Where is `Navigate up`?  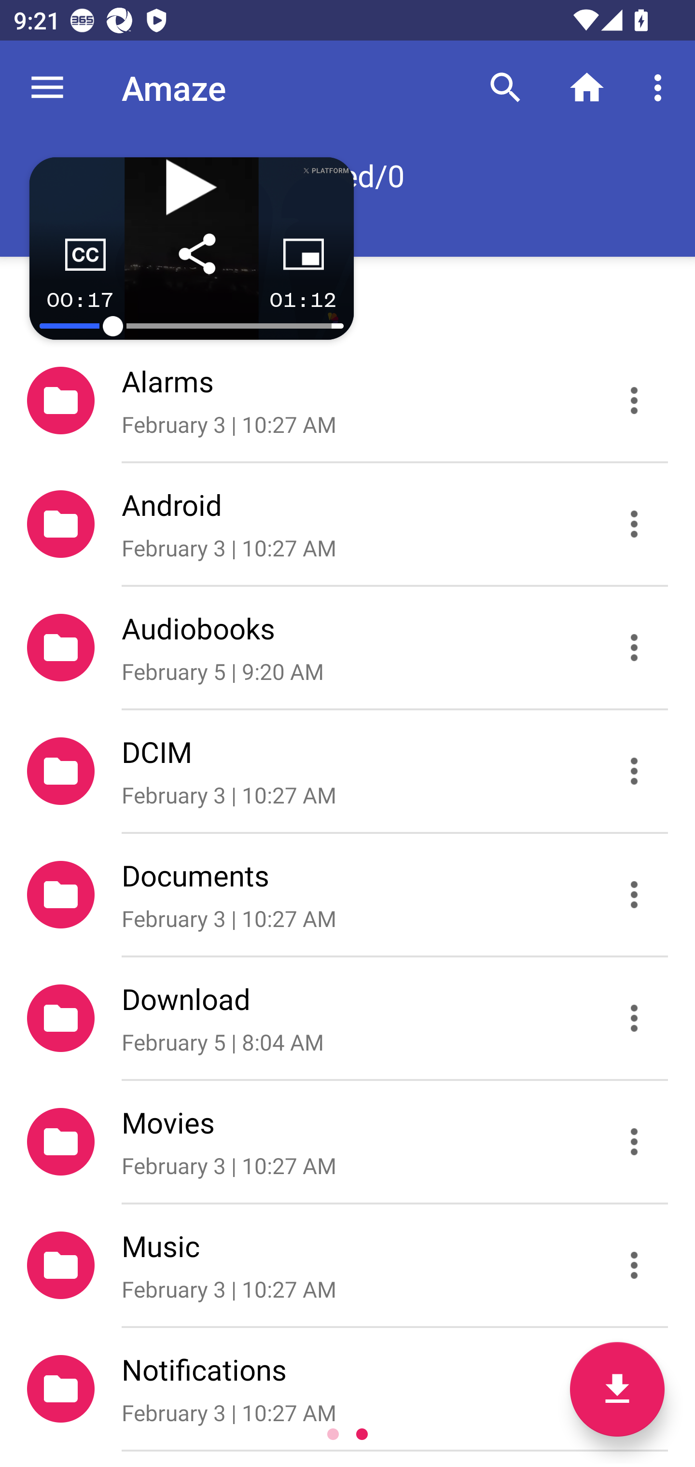
Navigate up is located at coordinates (47, 88).